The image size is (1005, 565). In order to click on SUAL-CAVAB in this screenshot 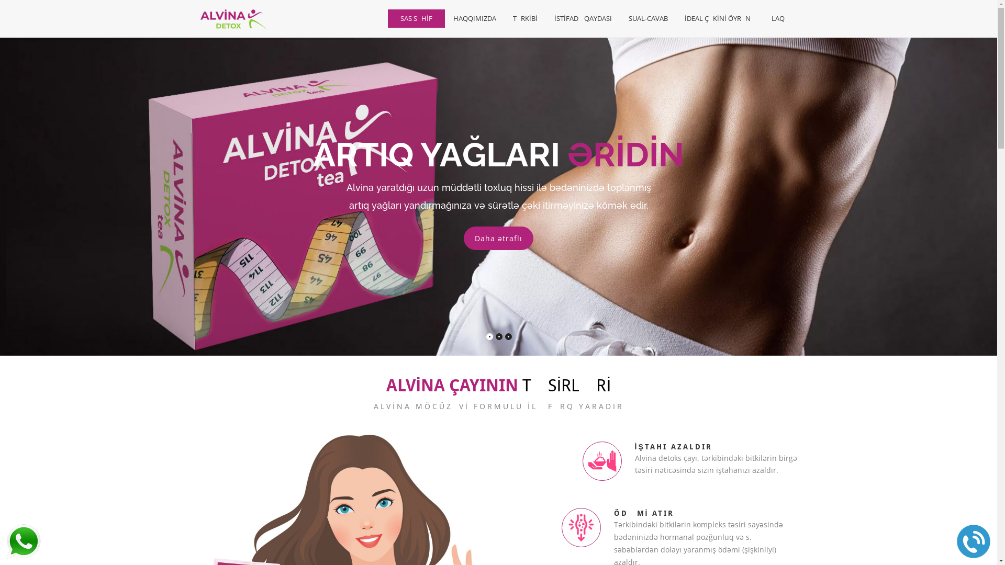, I will do `click(648, 19)`.